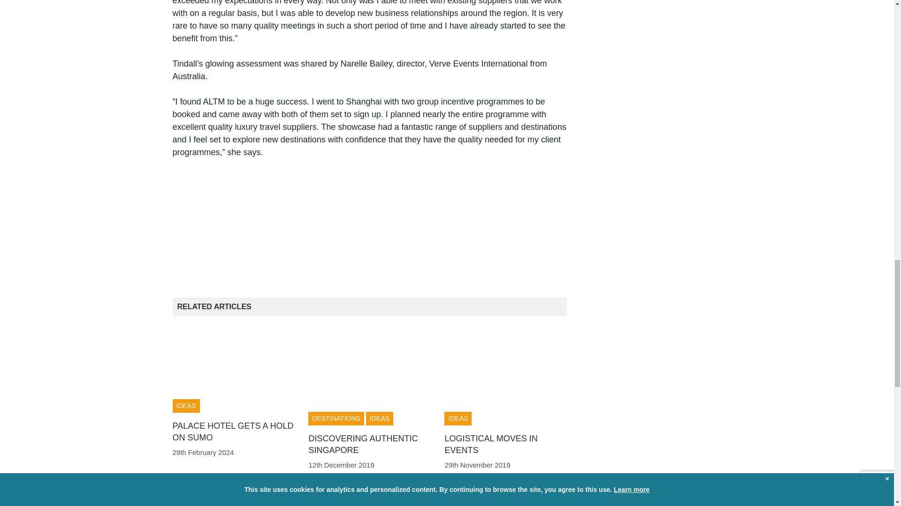 This screenshot has width=901, height=506. I want to click on IDEAS, so click(458, 419).